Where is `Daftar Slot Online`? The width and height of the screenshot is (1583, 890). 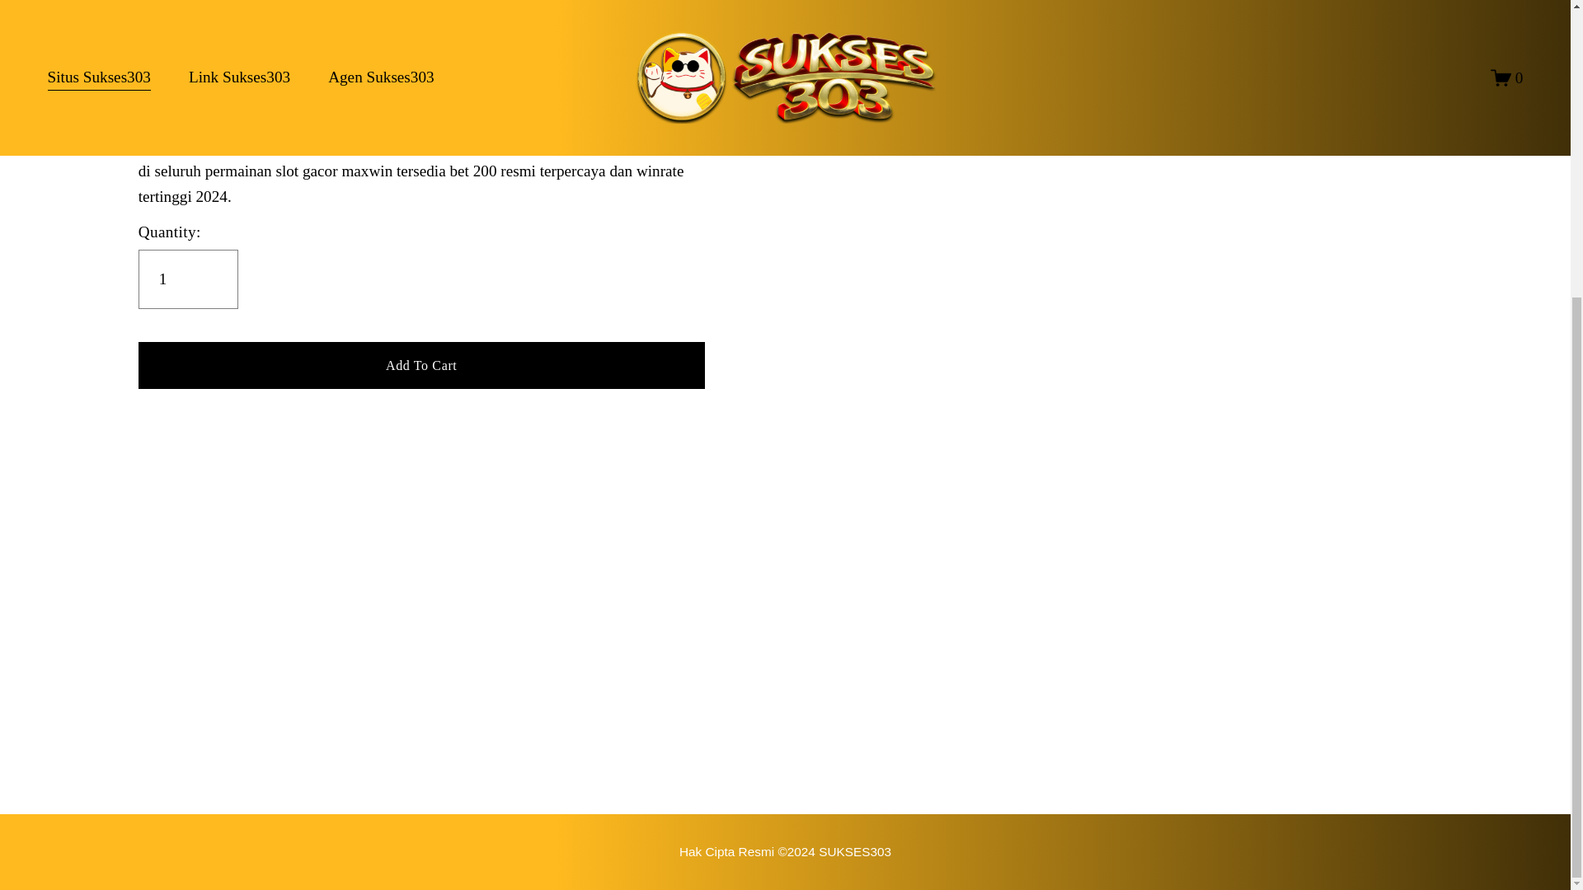 Daftar Slot Online is located at coordinates (785, 851).